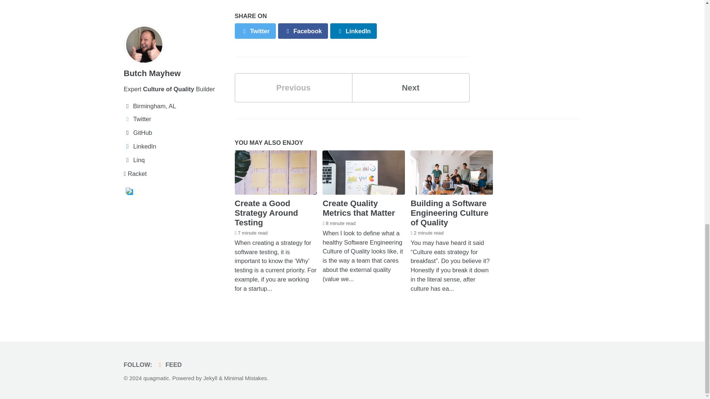 The width and height of the screenshot is (710, 399). I want to click on Twitter, so click(254, 30).